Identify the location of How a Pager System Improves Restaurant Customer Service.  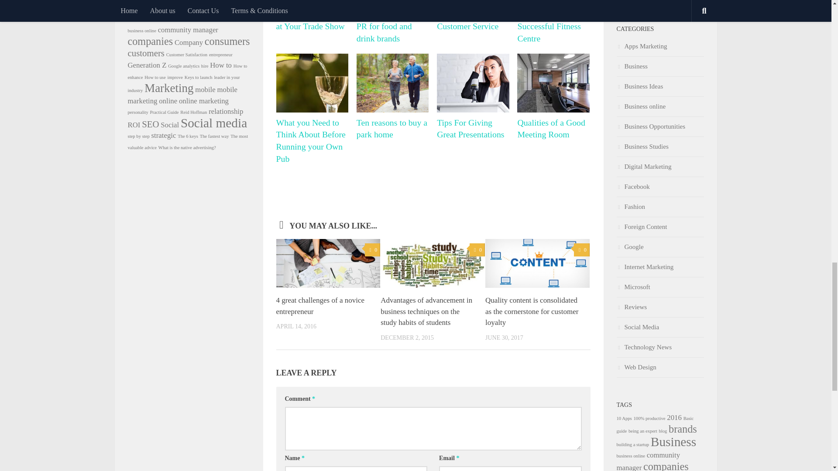
(473, 16).